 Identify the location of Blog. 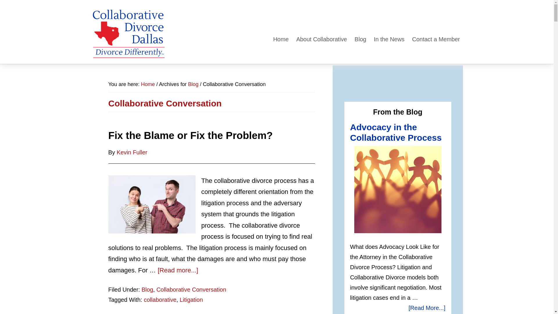
(360, 36).